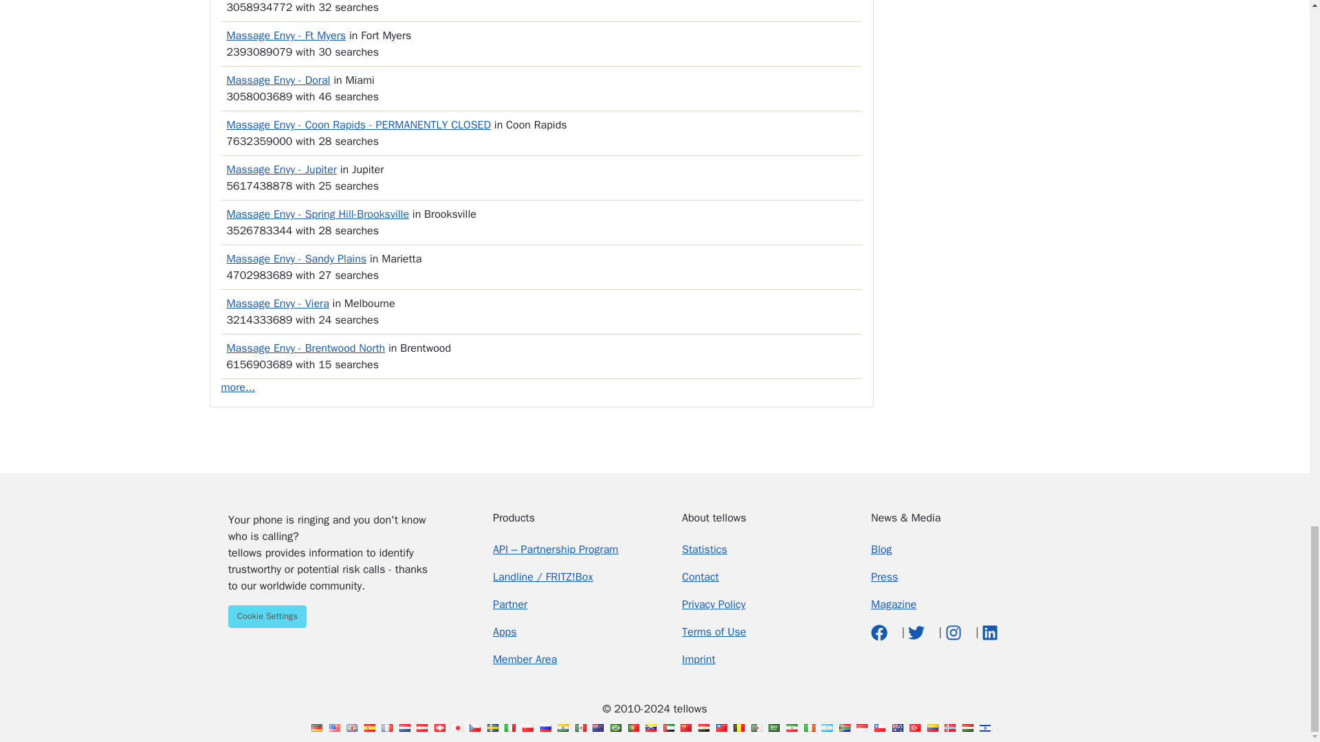 This screenshot has height=742, width=1320. I want to click on Magazin, so click(894, 605).